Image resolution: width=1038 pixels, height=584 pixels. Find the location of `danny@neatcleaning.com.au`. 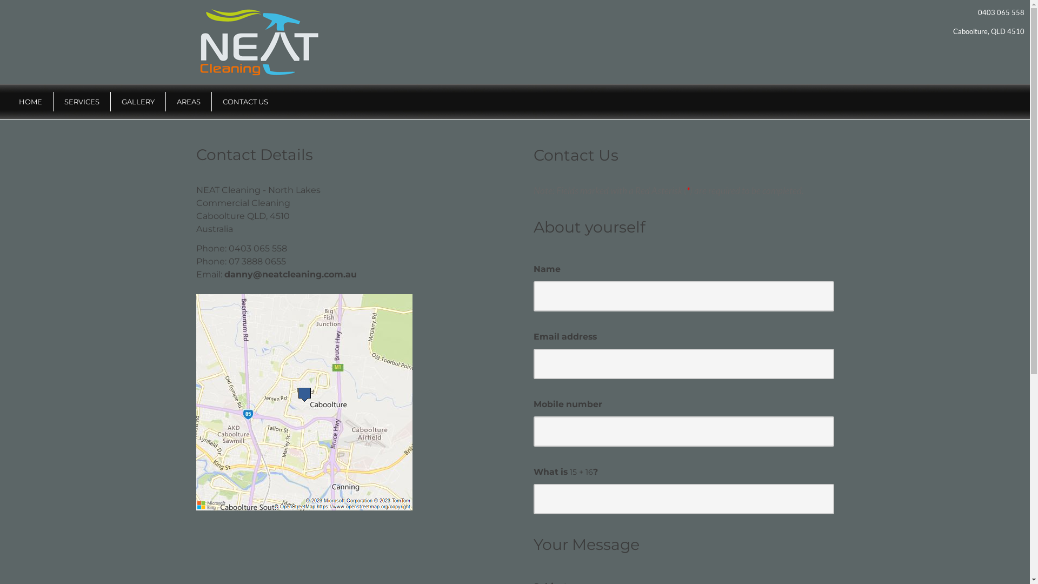

danny@neatcleaning.com.au is located at coordinates (290, 275).